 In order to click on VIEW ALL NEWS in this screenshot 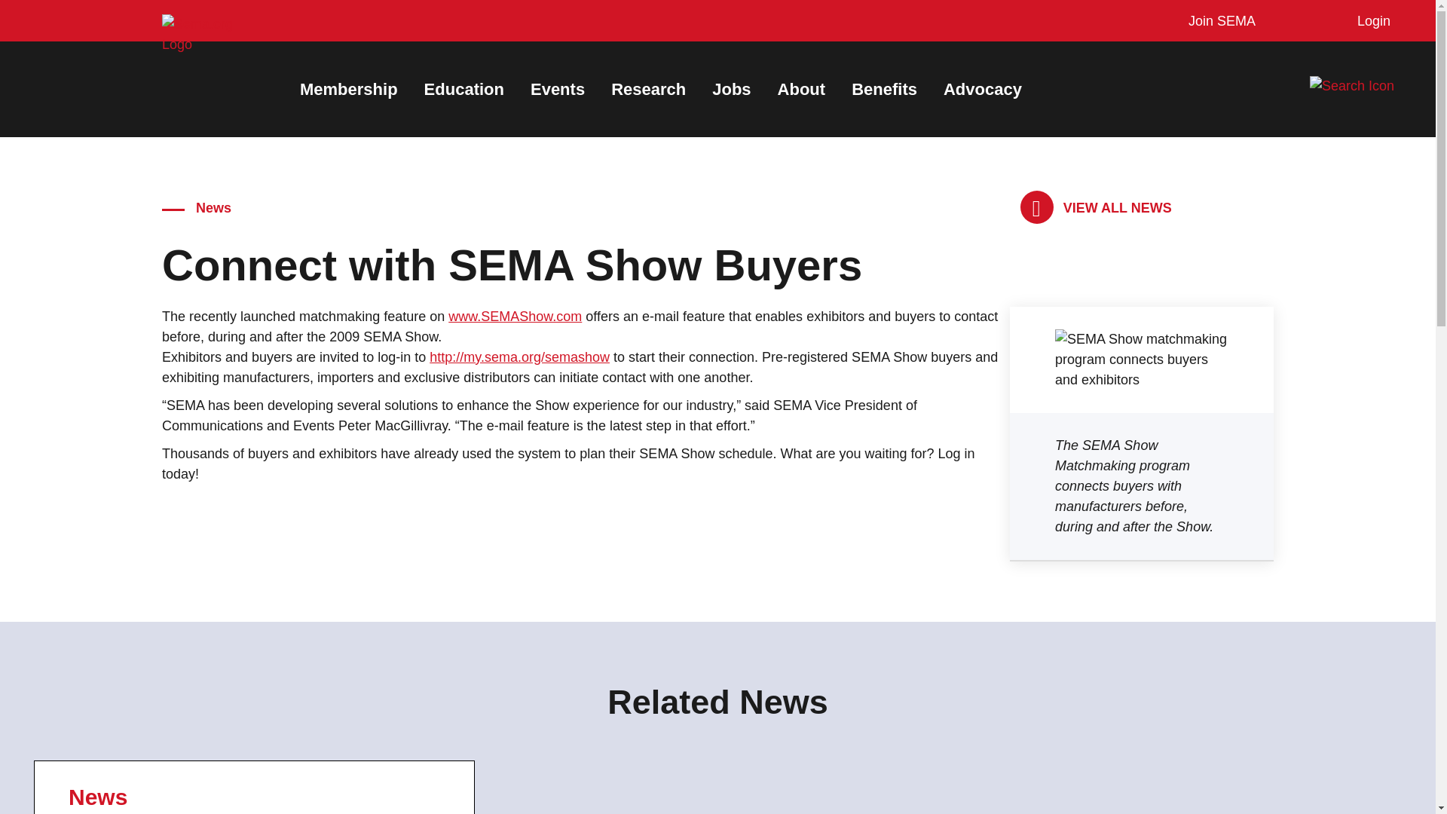, I will do `click(1096, 207)`.